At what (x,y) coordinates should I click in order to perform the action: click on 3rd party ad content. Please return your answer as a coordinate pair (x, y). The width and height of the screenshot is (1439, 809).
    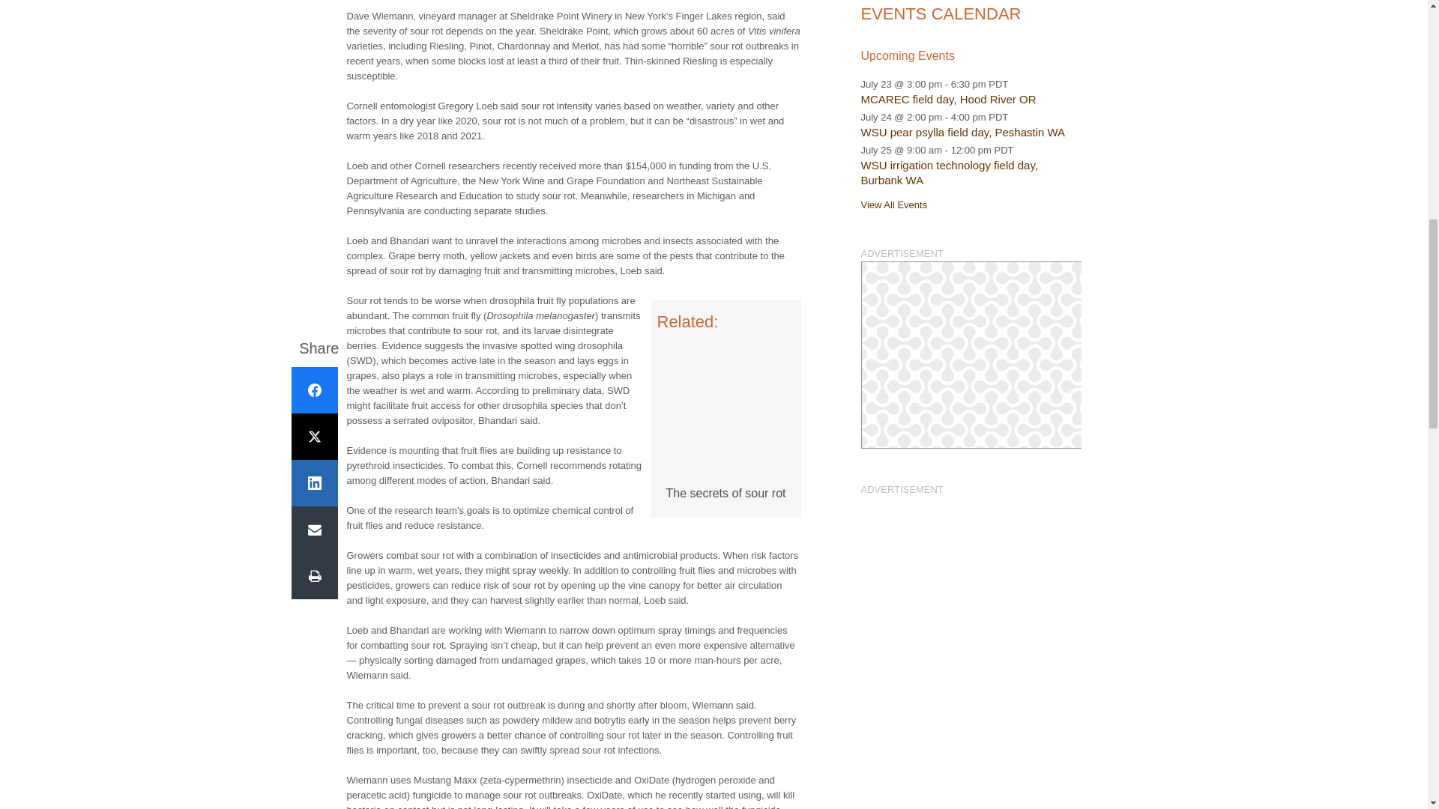
    Looking at the image, I should click on (970, 355).